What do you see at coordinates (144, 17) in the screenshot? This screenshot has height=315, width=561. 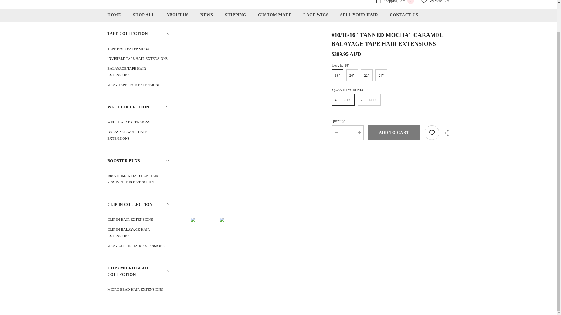 I see `SHOP ALL` at bounding box center [144, 17].